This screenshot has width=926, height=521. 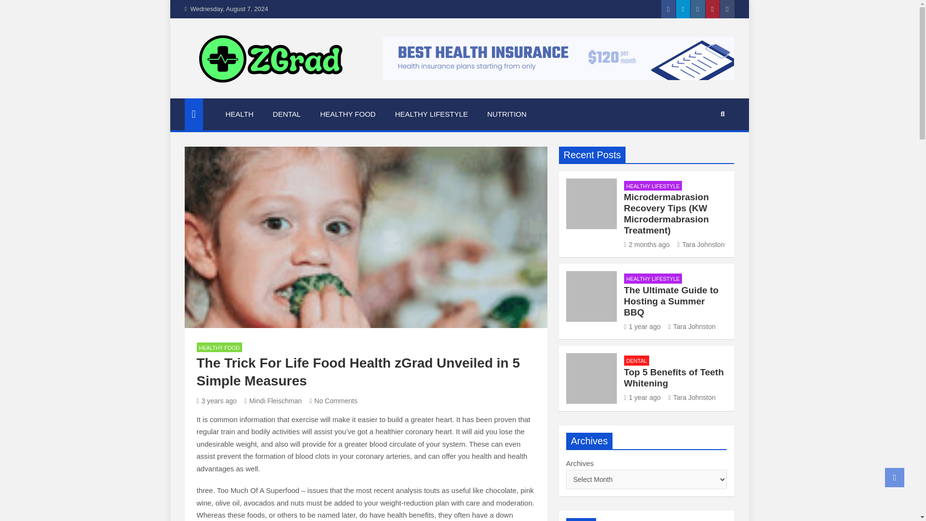 What do you see at coordinates (219, 347) in the screenshot?
I see `HEALTHY FOOD` at bounding box center [219, 347].